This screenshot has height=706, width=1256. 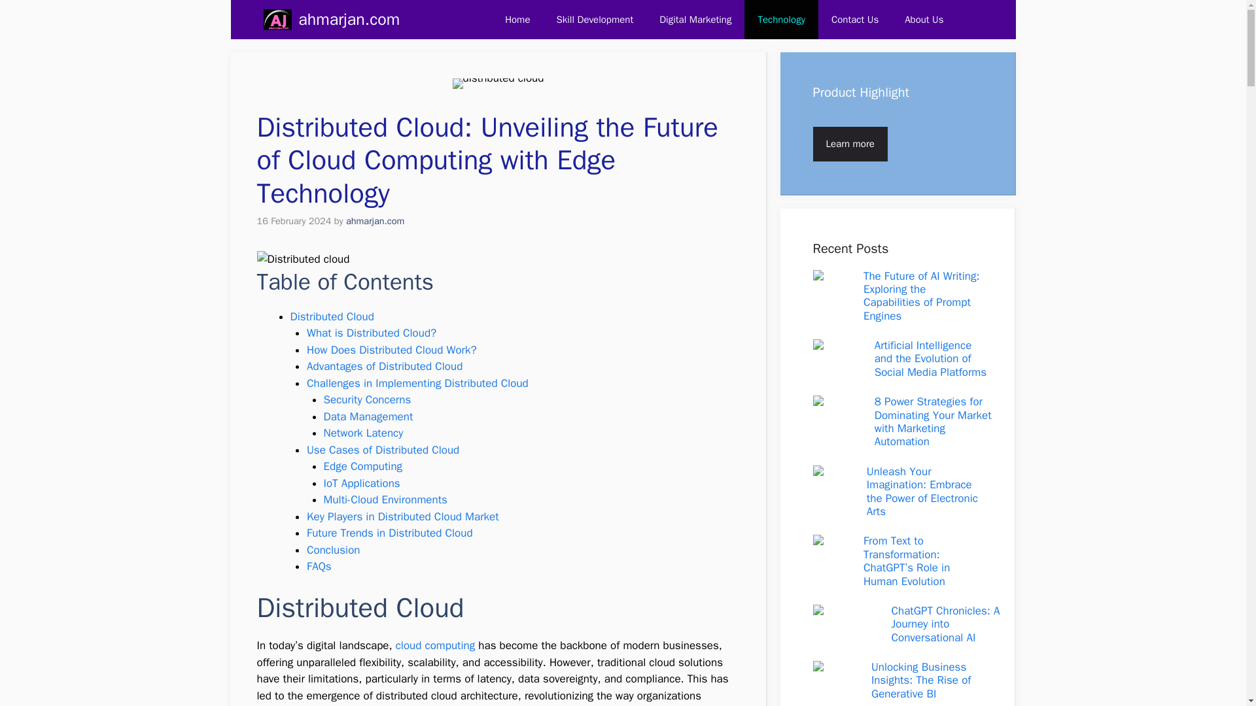 What do you see at coordinates (362, 466) in the screenshot?
I see `Edge Computing` at bounding box center [362, 466].